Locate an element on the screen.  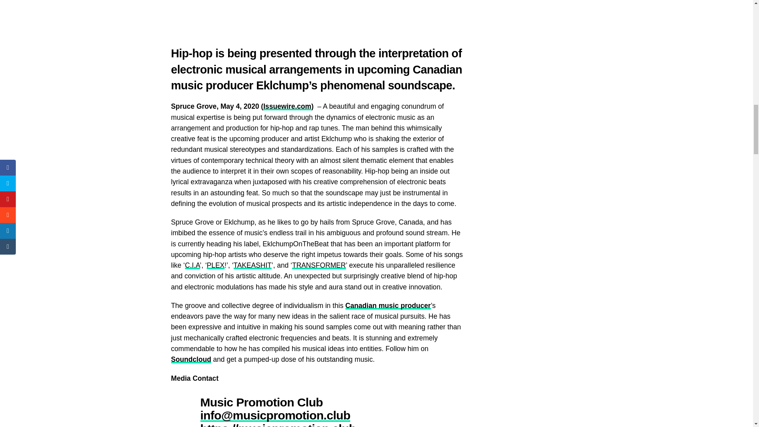
Website is located at coordinates (278, 425).